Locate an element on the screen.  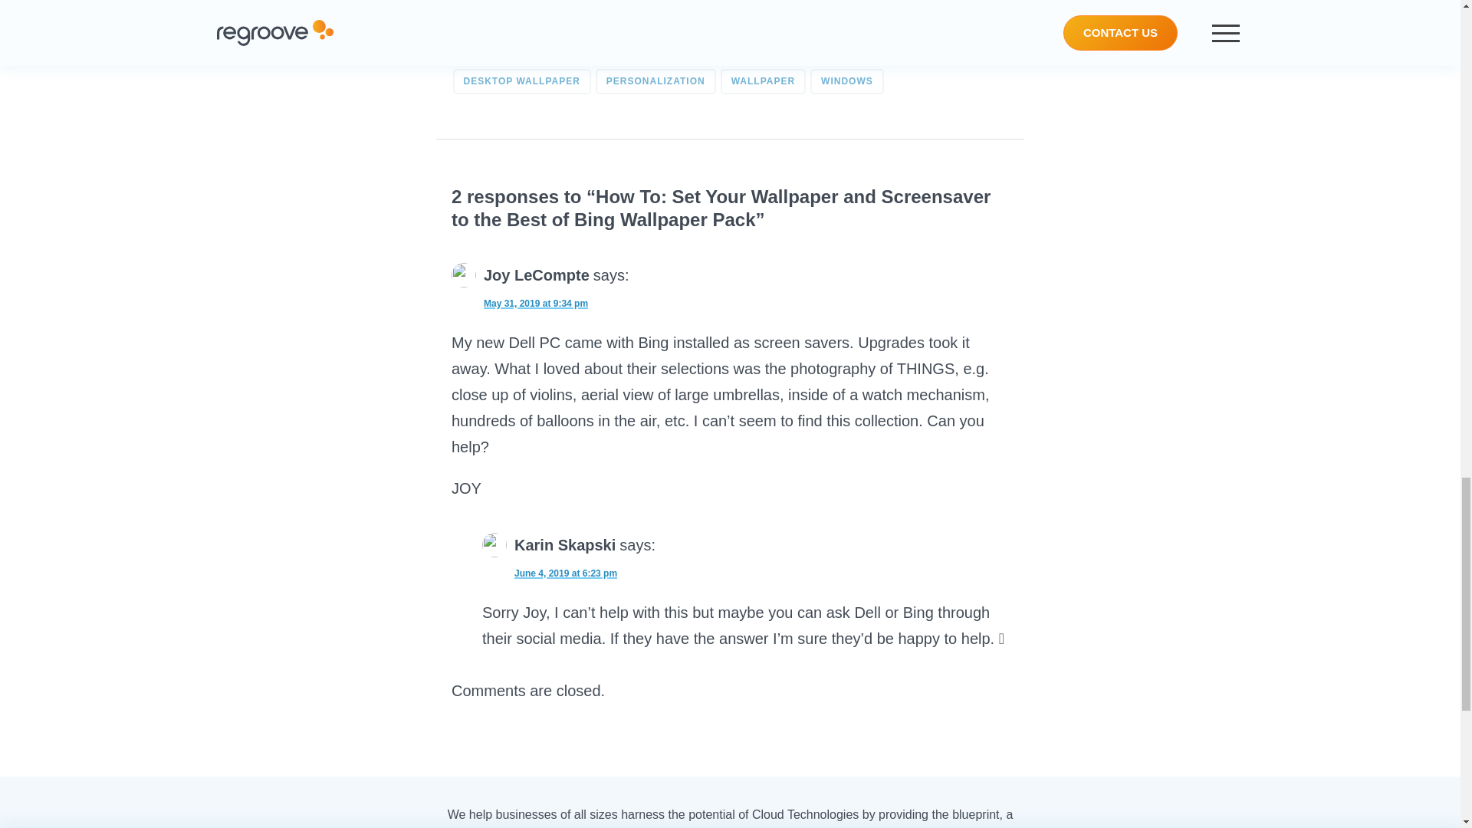
June 4, 2019 at 6:23 pm is located at coordinates (549, 571).